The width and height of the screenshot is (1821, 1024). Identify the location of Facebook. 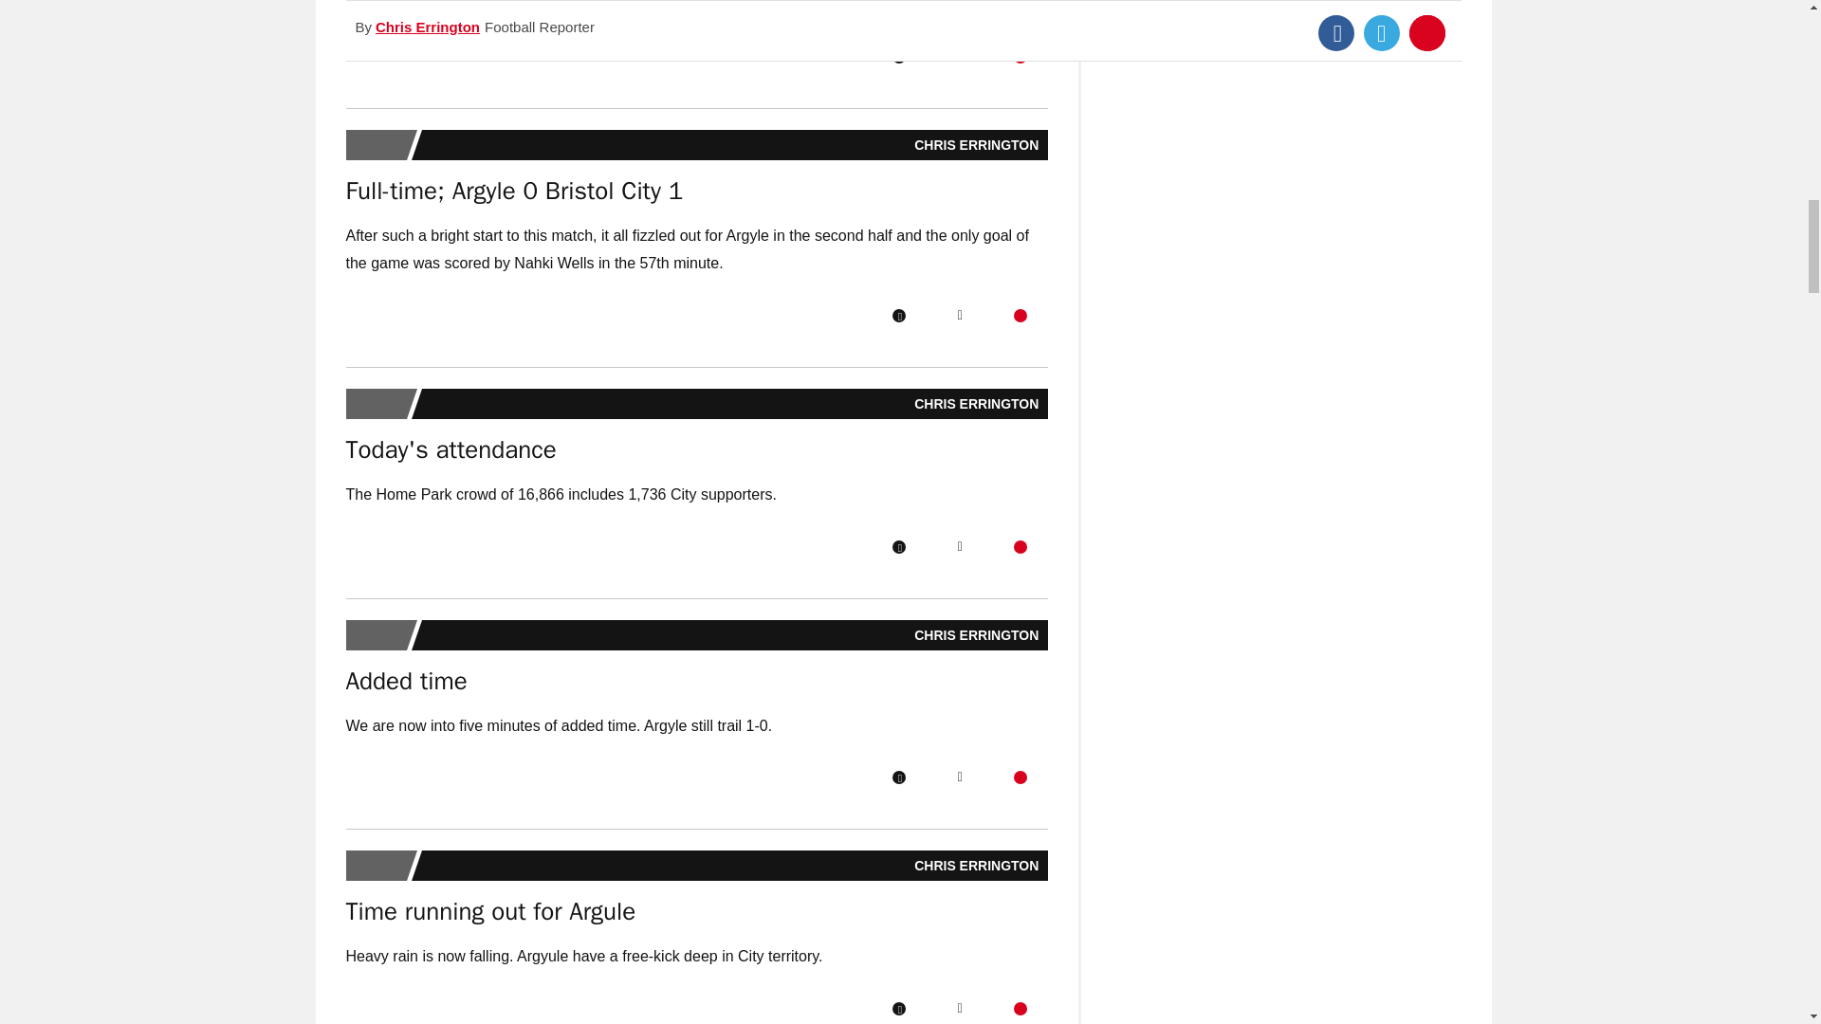
(898, 56).